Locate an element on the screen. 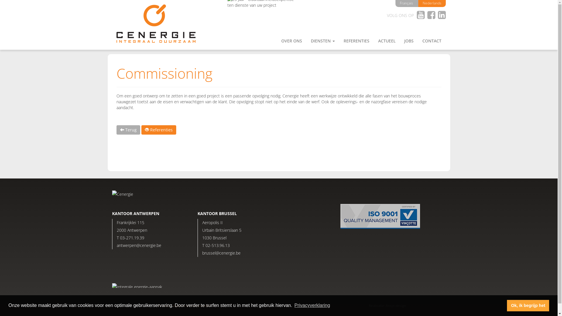 The width and height of the screenshot is (562, 316). Referenties is located at coordinates (159, 130).